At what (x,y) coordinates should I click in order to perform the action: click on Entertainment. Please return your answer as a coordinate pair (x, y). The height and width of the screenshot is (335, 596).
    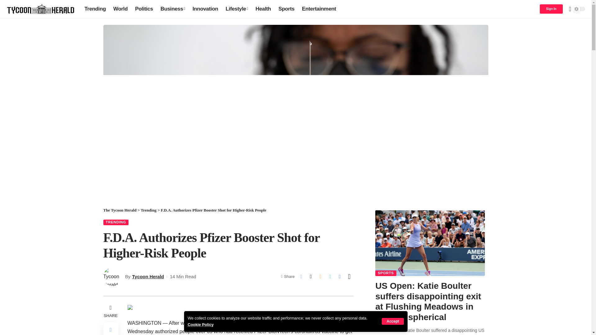
    Looking at the image, I should click on (319, 9).